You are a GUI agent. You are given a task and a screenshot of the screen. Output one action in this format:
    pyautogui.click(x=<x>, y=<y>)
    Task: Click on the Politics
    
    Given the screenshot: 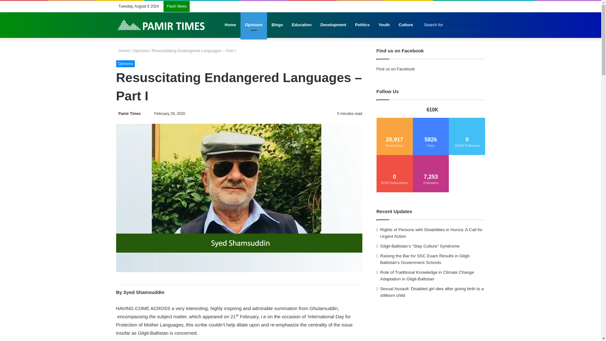 What is the action you would take?
    pyautogui.click(x=362, y=25)
    